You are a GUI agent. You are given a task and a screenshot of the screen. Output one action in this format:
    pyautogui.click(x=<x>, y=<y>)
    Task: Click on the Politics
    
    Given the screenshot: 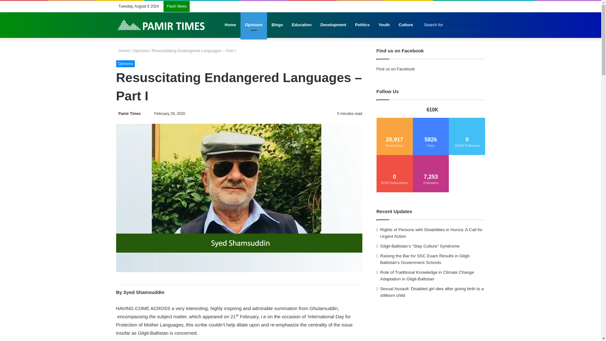 What is the action you would take?
    pyautogui.click(x=362, y=25)
    